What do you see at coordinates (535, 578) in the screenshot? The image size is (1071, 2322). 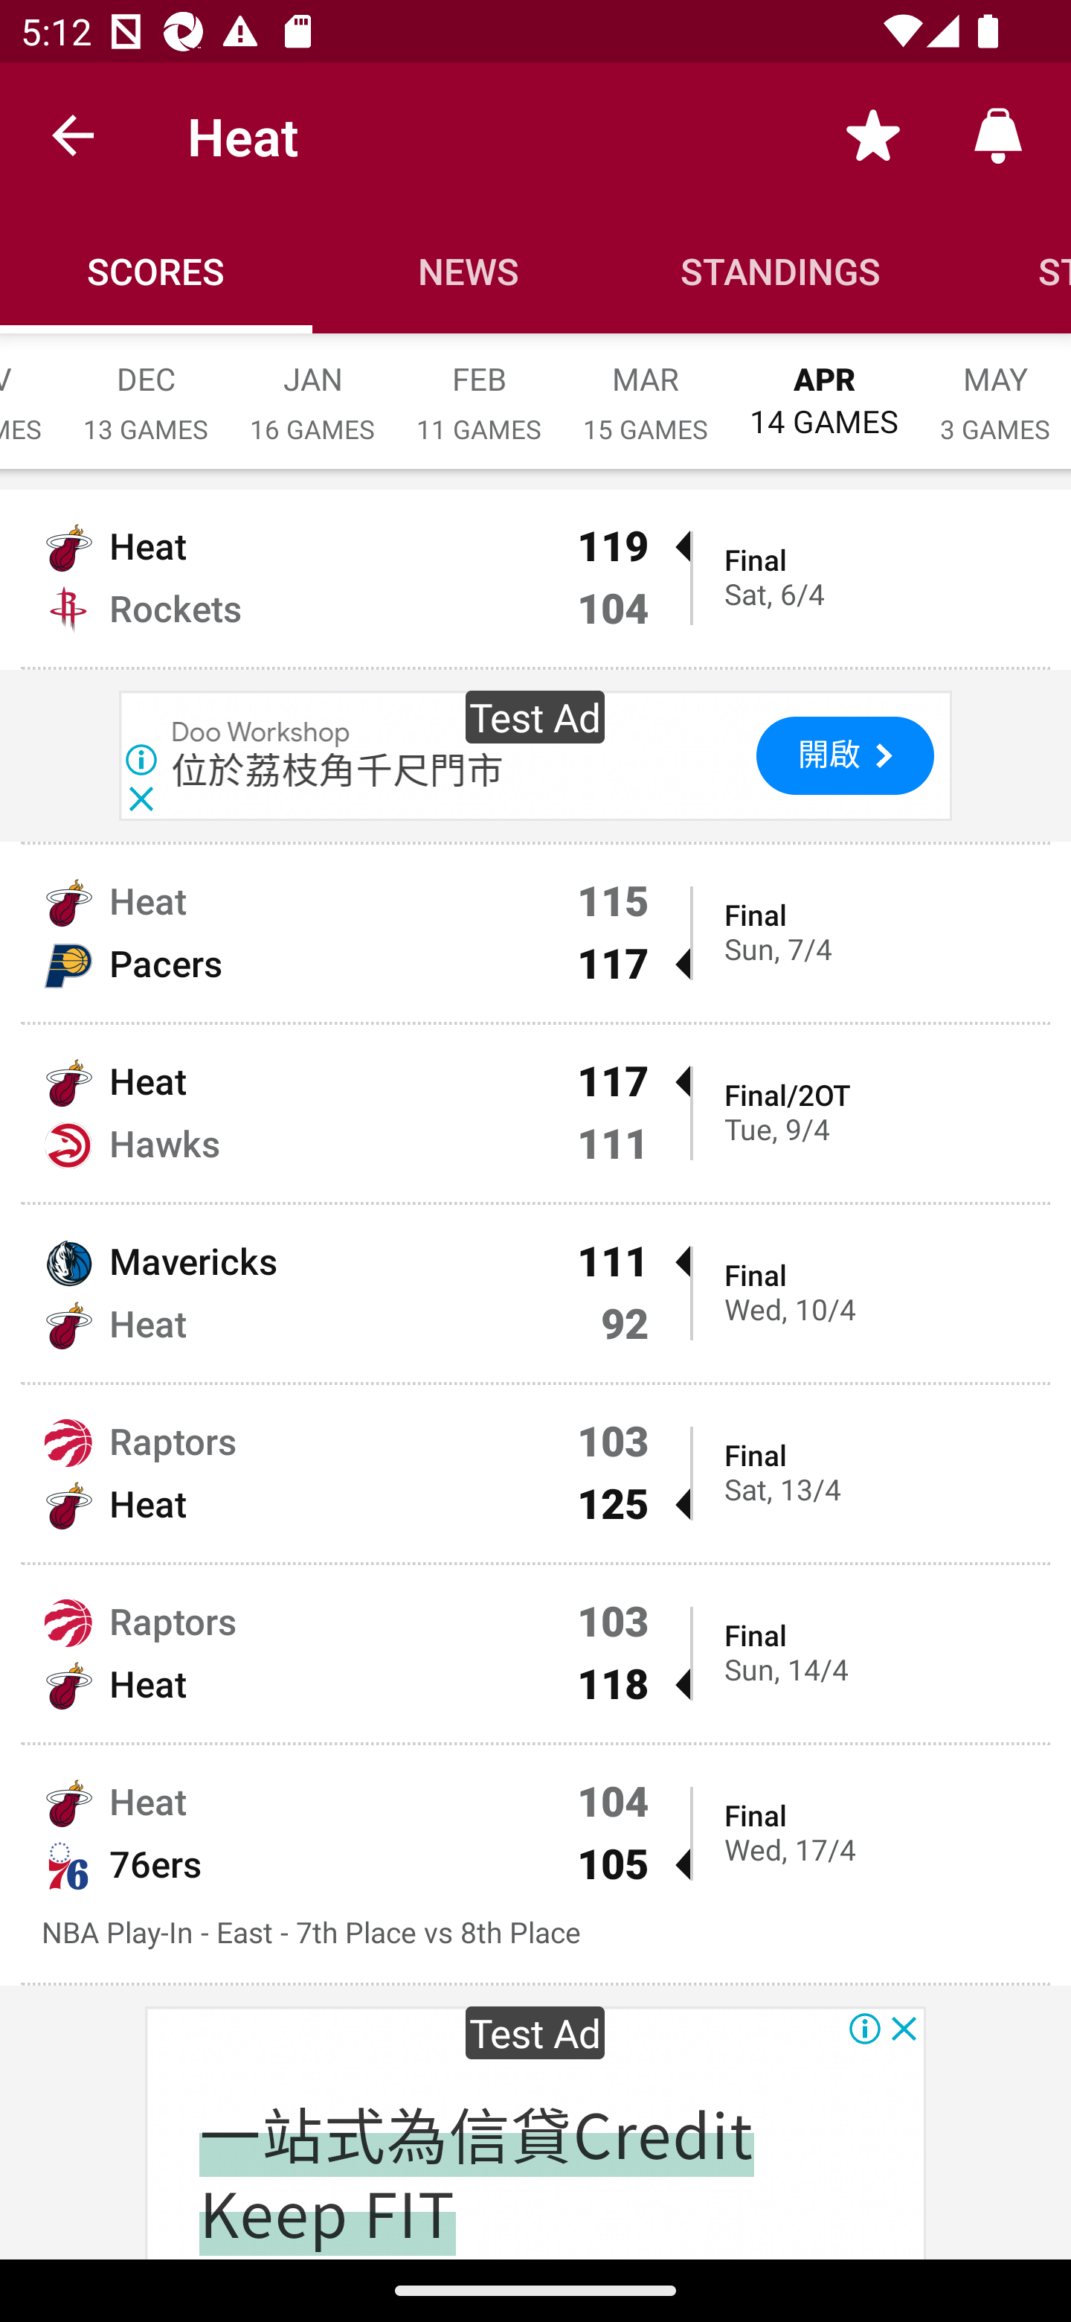 I see `Heat 119  Rockets 104 Final Sat, 6/4` at bounding box center [535, 578].